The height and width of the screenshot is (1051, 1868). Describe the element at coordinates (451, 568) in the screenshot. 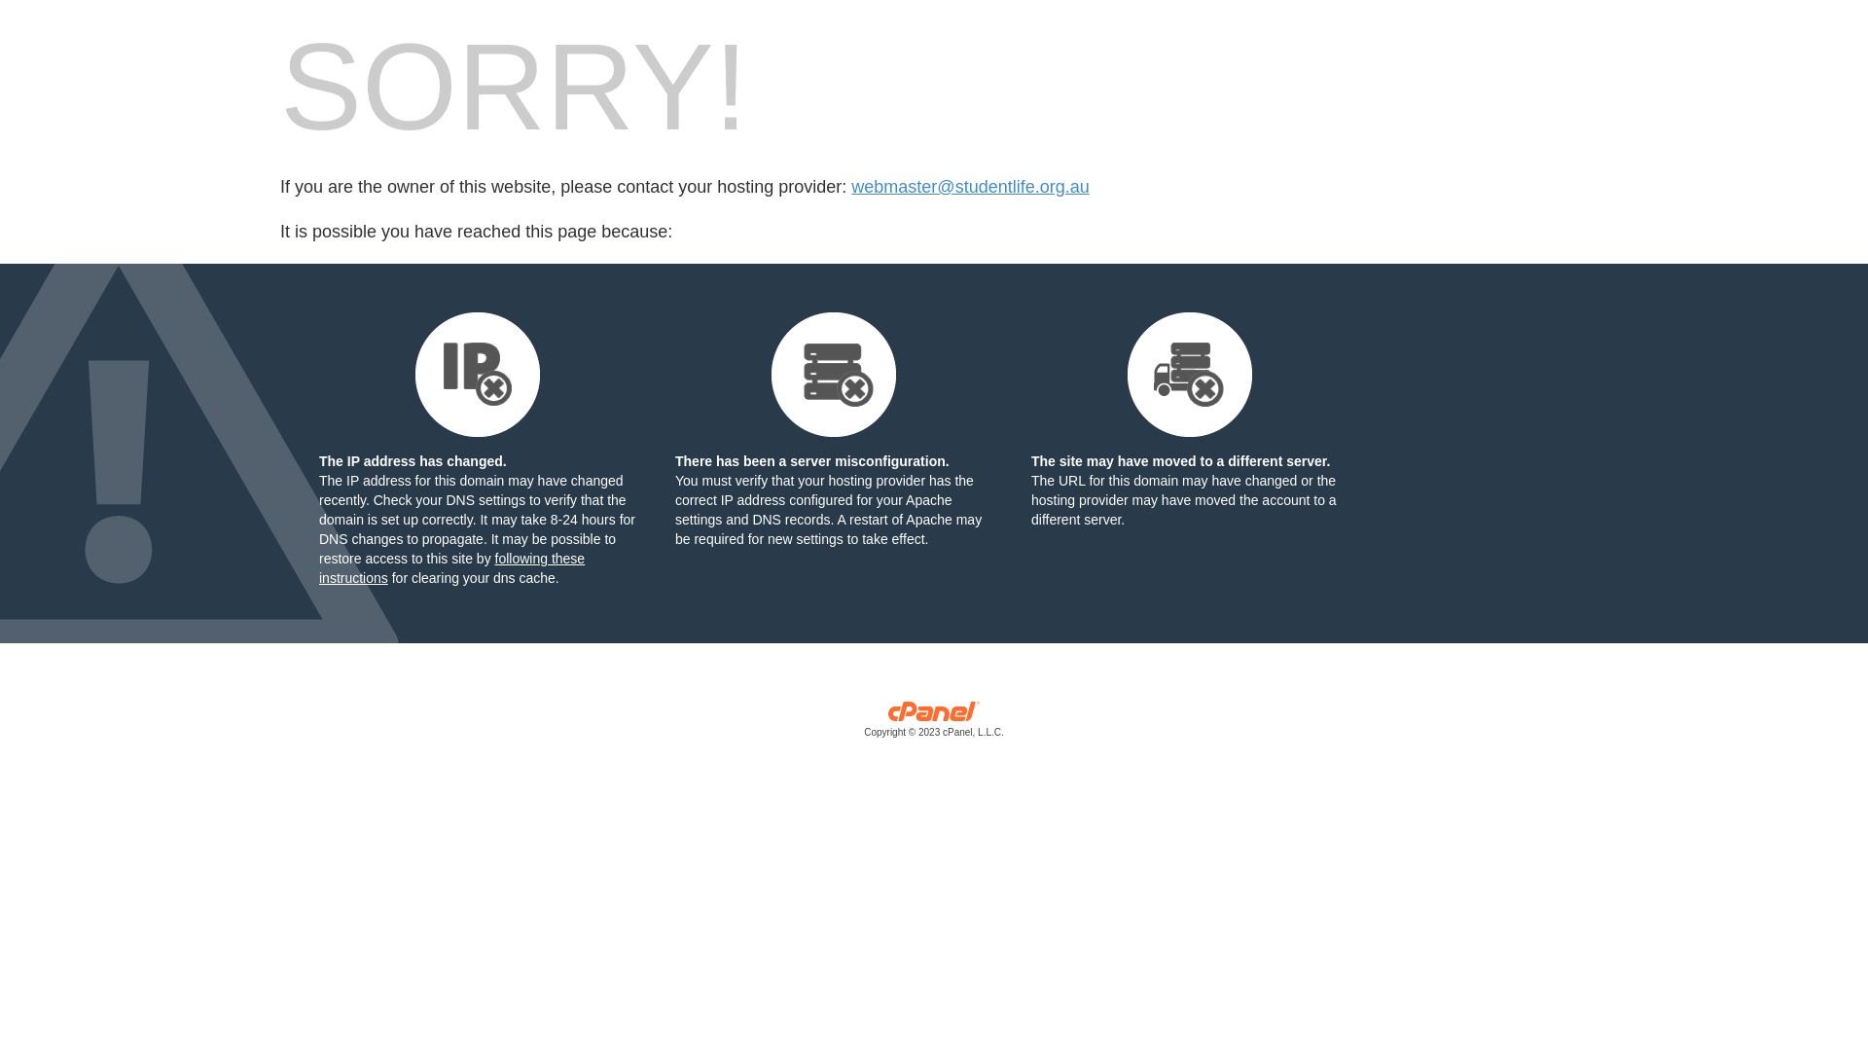

I see `following these instructions` at that location.